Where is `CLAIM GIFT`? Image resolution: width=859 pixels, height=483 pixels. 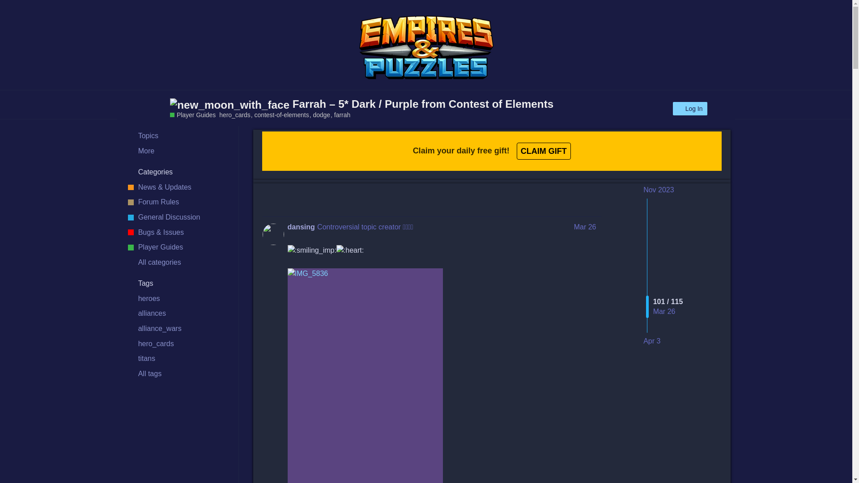 CLAIM GIFT is located at coordinates (544, 150).